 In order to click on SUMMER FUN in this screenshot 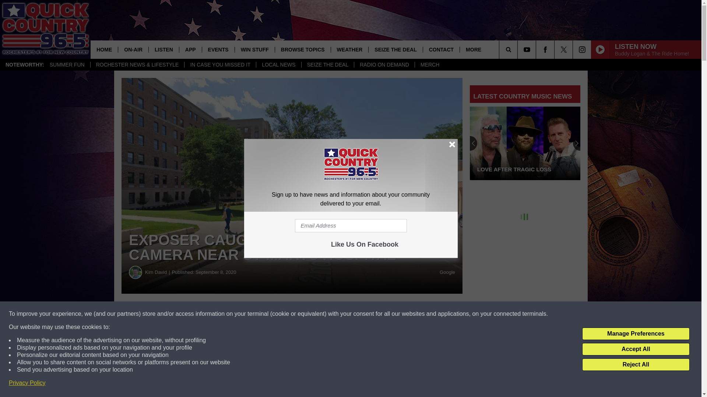, I will do `click(67, 65)`.